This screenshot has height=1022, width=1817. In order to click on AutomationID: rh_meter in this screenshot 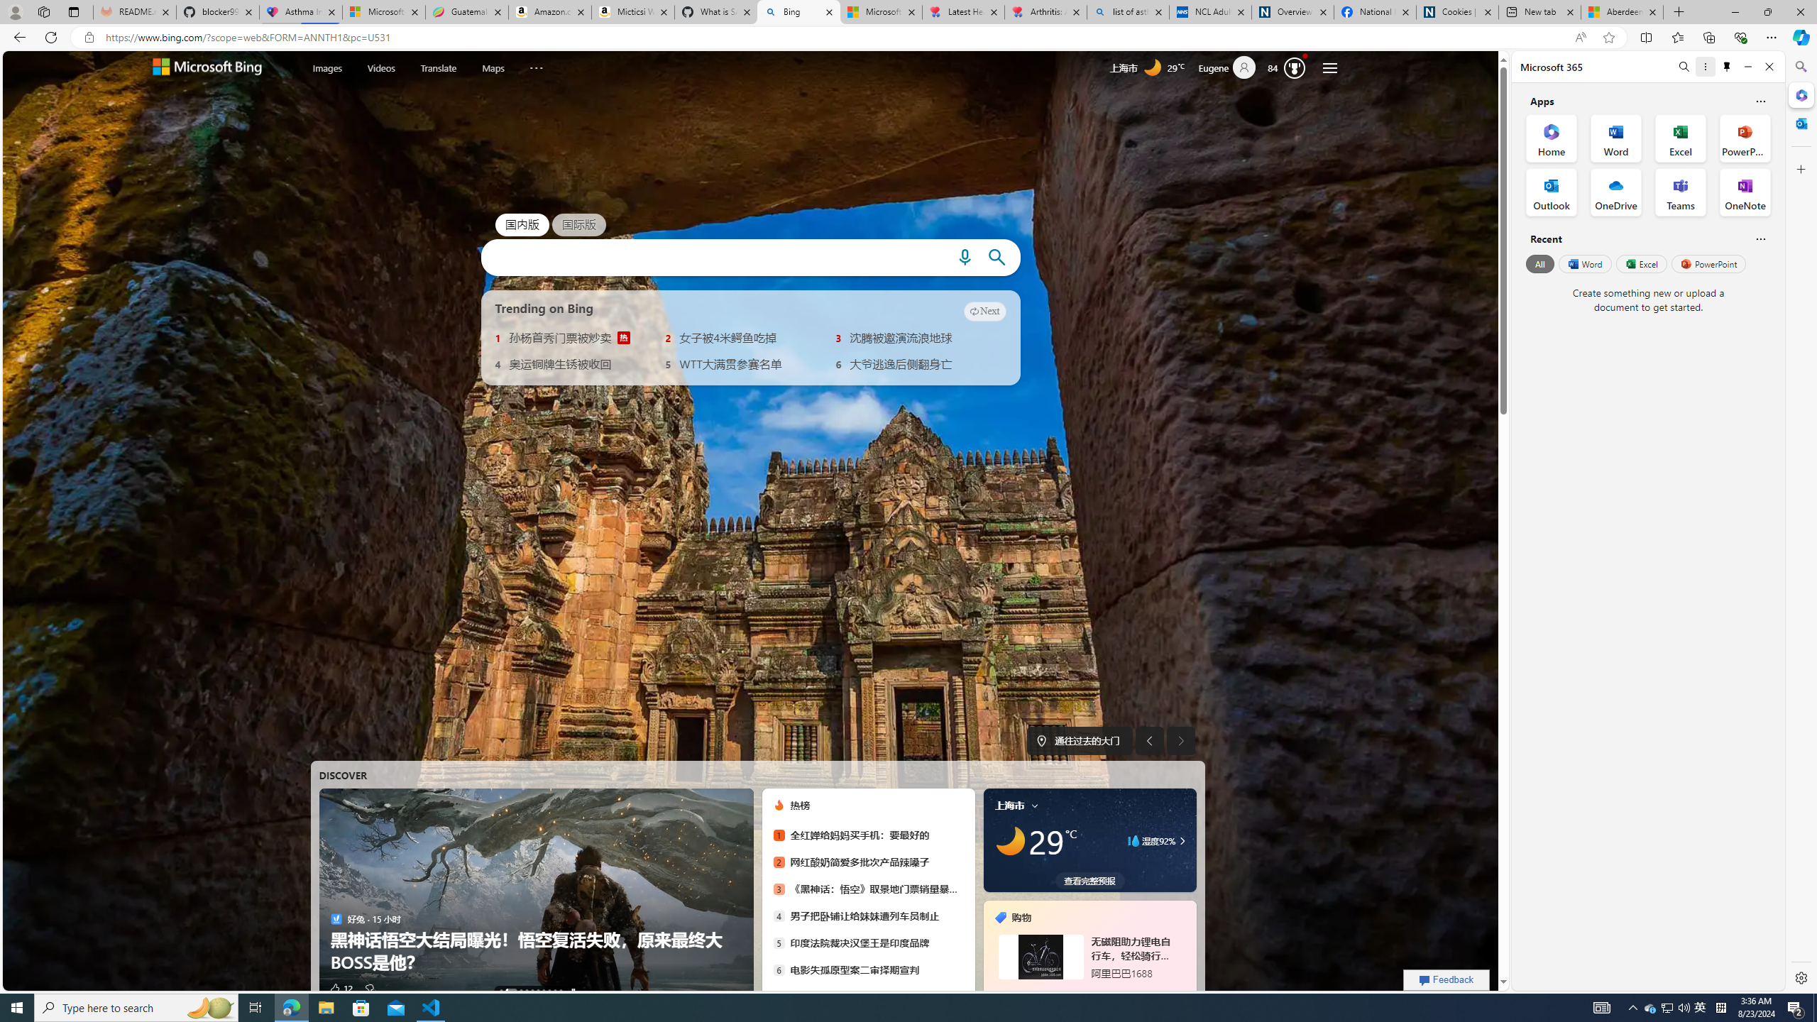, I will do `click(1295, 67)`.